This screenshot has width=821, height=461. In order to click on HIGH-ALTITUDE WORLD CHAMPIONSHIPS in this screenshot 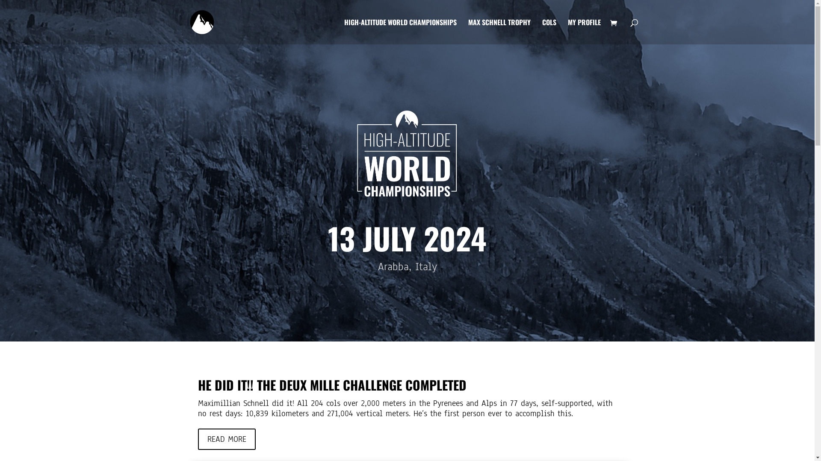, I will do `click(400, 32)`.